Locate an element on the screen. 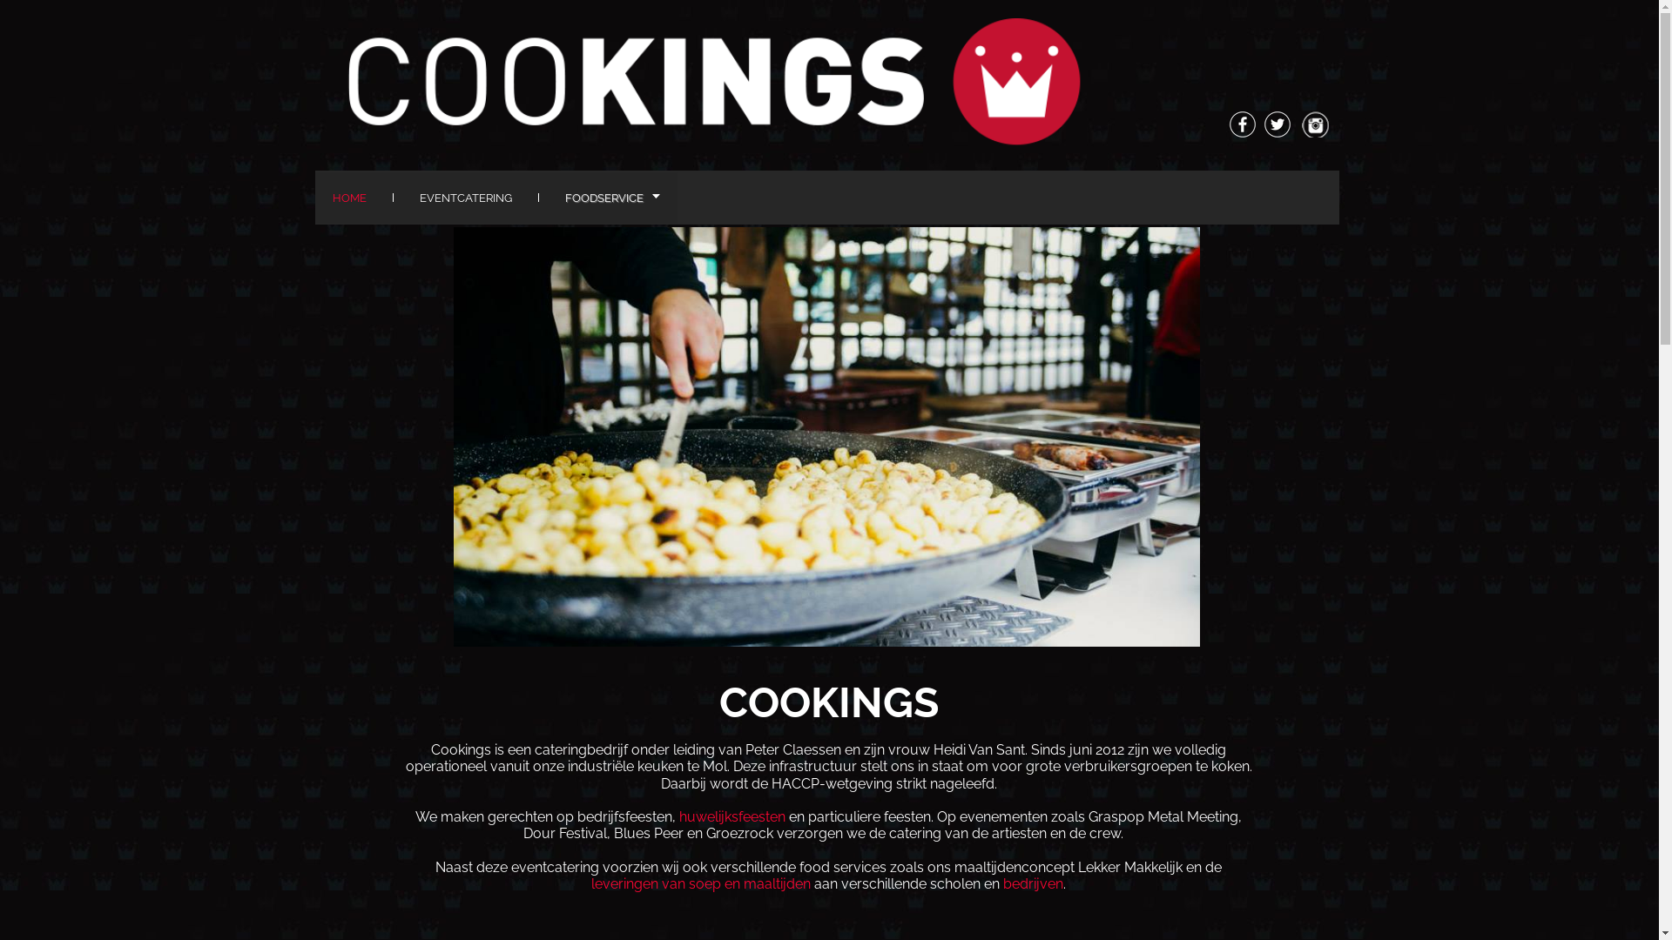 This screenshot has width=1672, height=940. FOODSERVICE is located at coordinates (611, 198).